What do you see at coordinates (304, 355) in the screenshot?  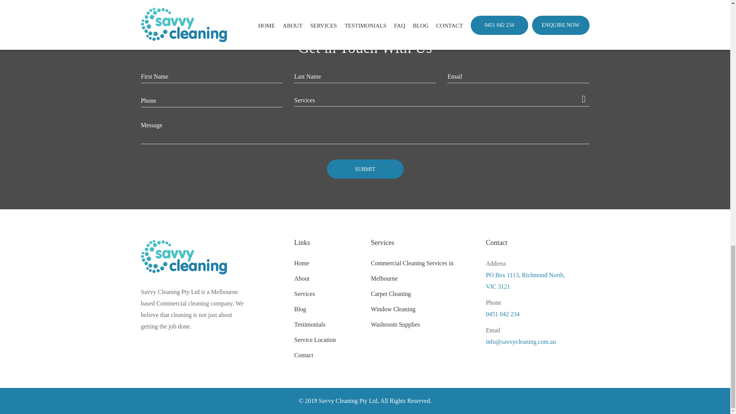 I see `Contact` at bounding box center [304, 355].